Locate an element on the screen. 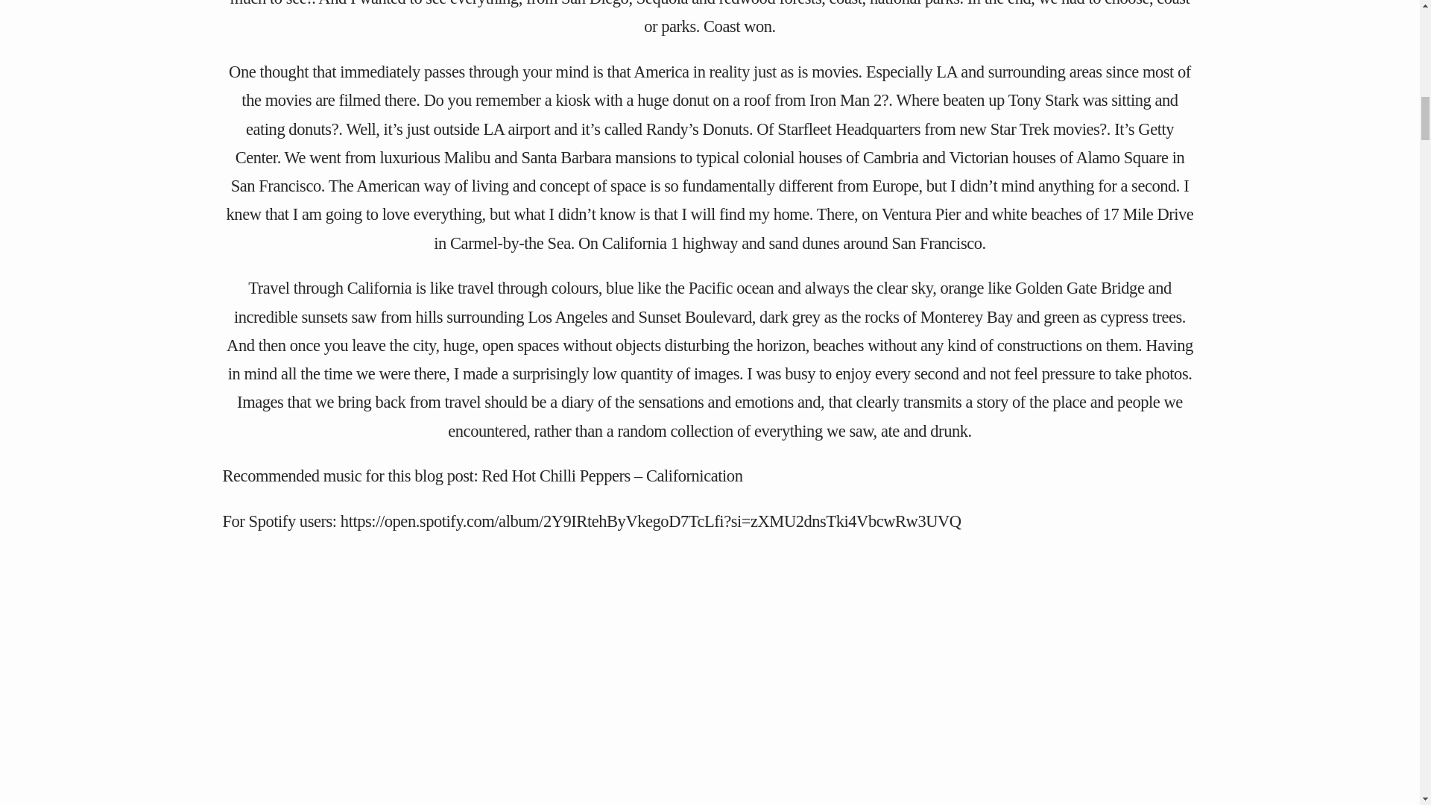 This screenshot has width=1431, height=805. Getty Center is located at coordinates (704, 142).